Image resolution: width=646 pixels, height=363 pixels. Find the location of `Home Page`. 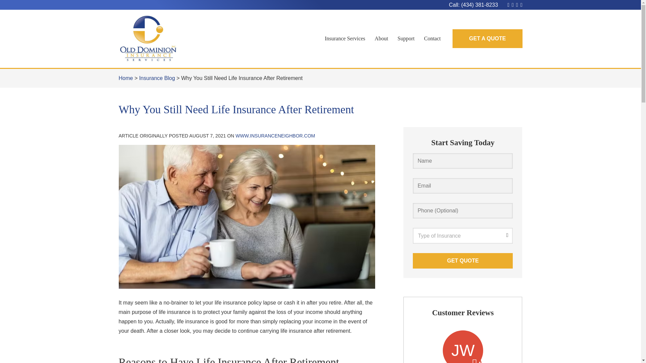

Home Page is located at coordinates (165, 39).